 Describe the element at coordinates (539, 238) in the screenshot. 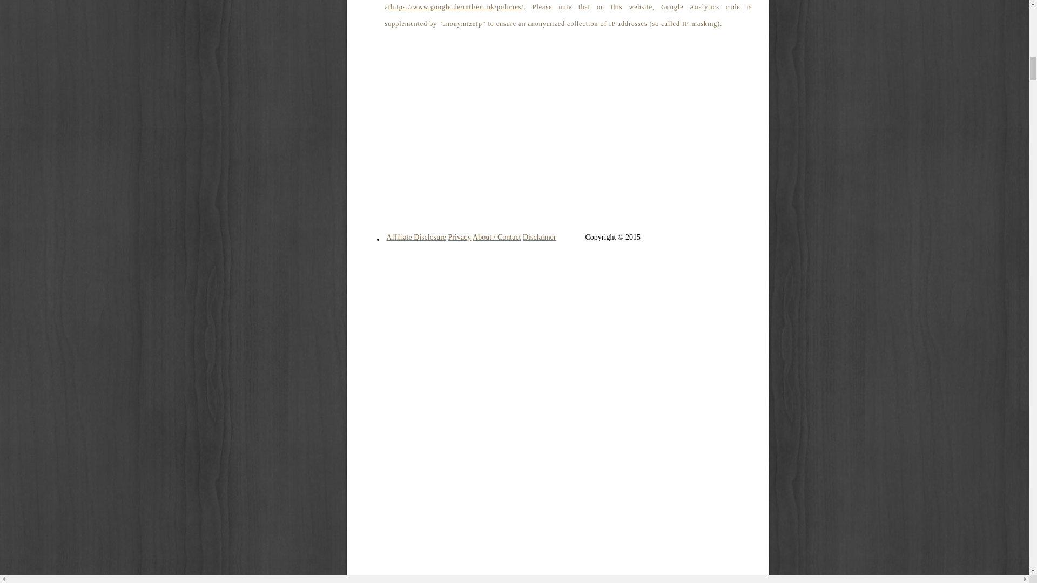

I see `Disclaimer` at that location.